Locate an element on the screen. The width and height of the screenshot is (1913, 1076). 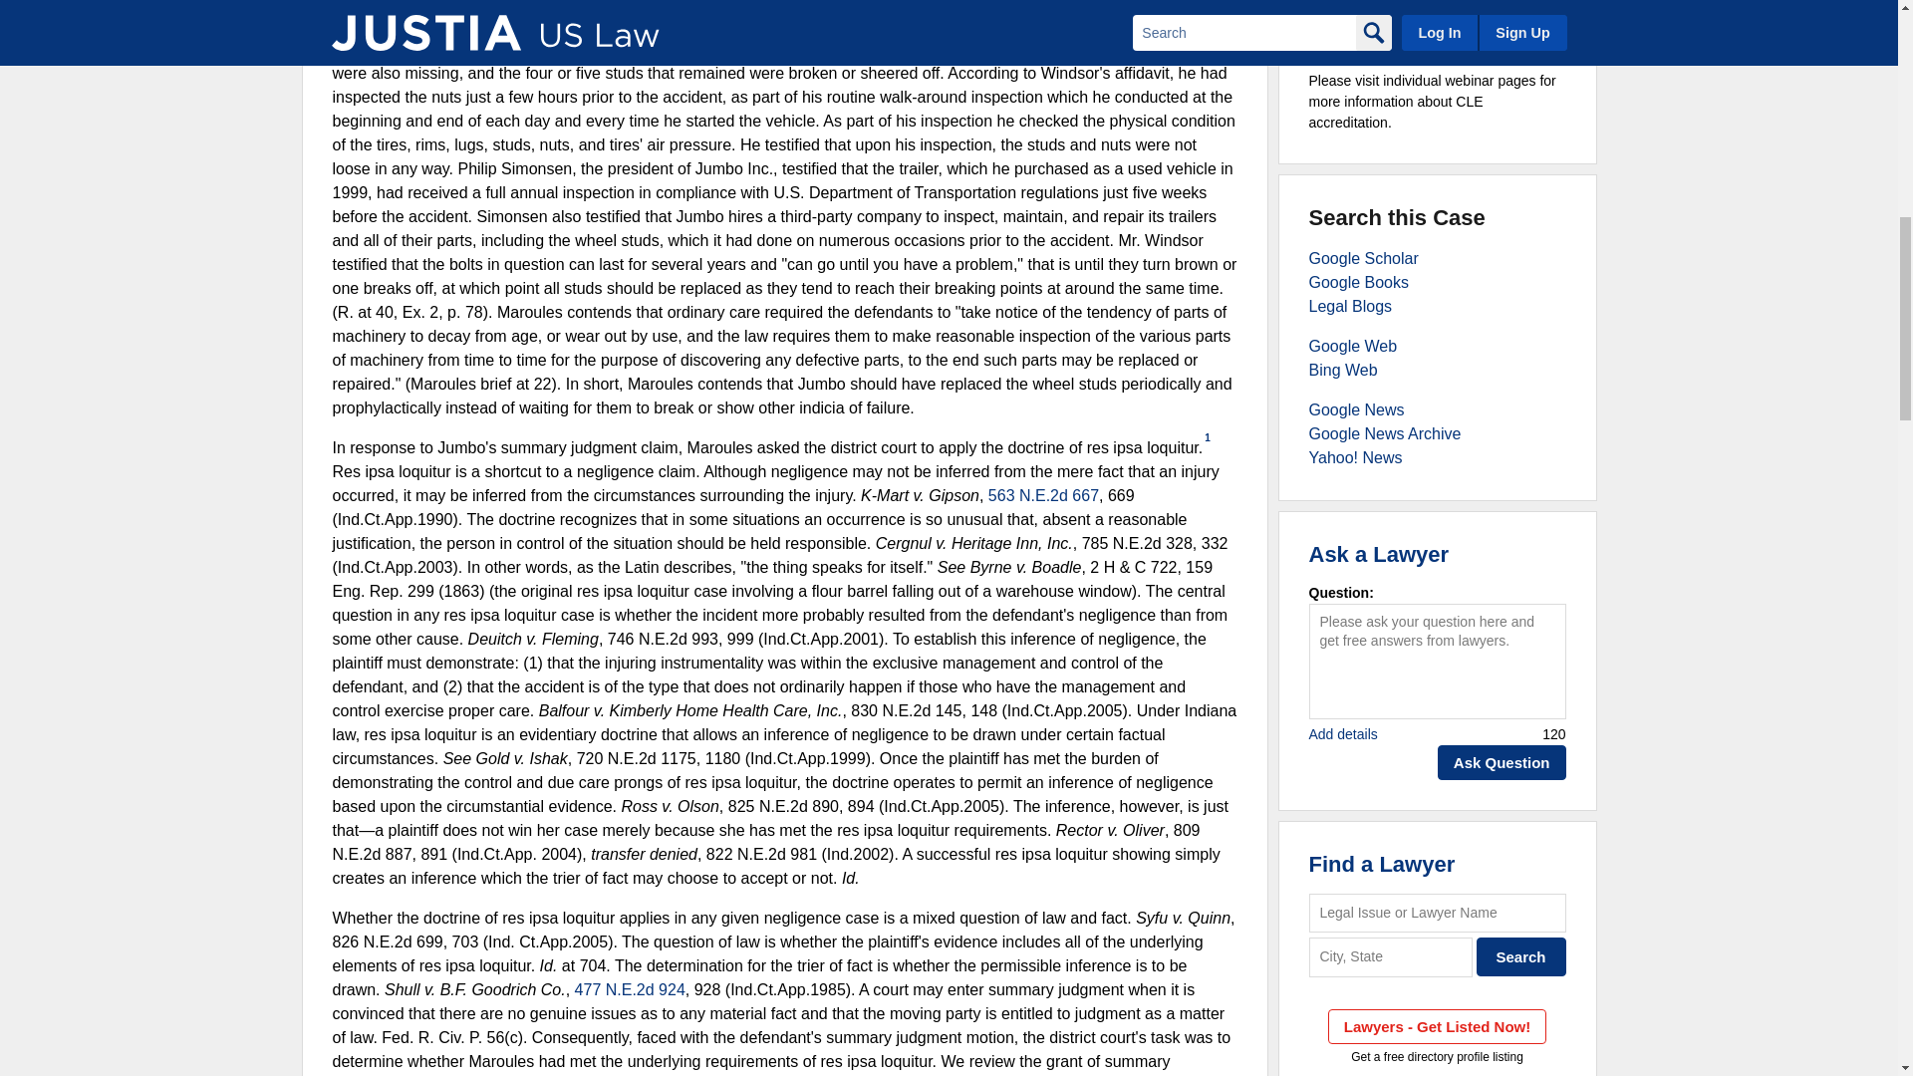
Law - Google Scholar is located at coordinates (1363, 257).